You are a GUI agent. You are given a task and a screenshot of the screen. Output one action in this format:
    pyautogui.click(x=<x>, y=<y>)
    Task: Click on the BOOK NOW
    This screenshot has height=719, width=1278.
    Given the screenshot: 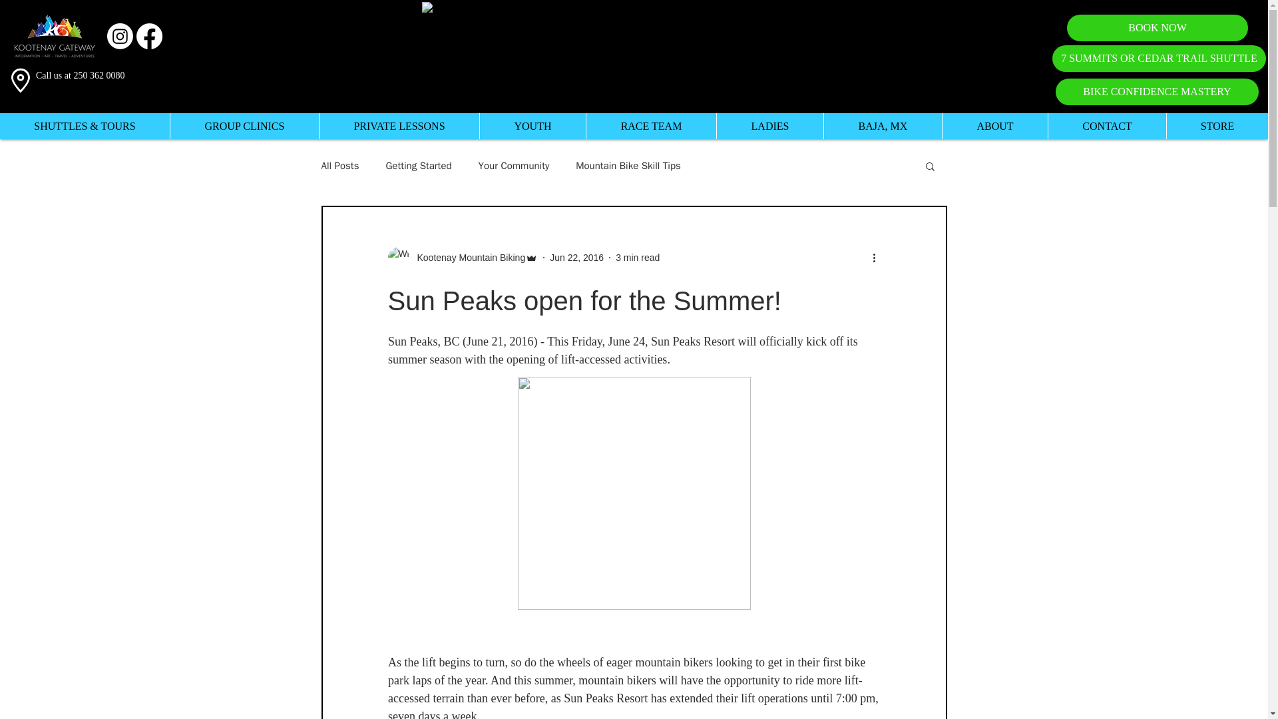 What is the action you would take?
    pyautogui.click(x=1158, y=27)
    